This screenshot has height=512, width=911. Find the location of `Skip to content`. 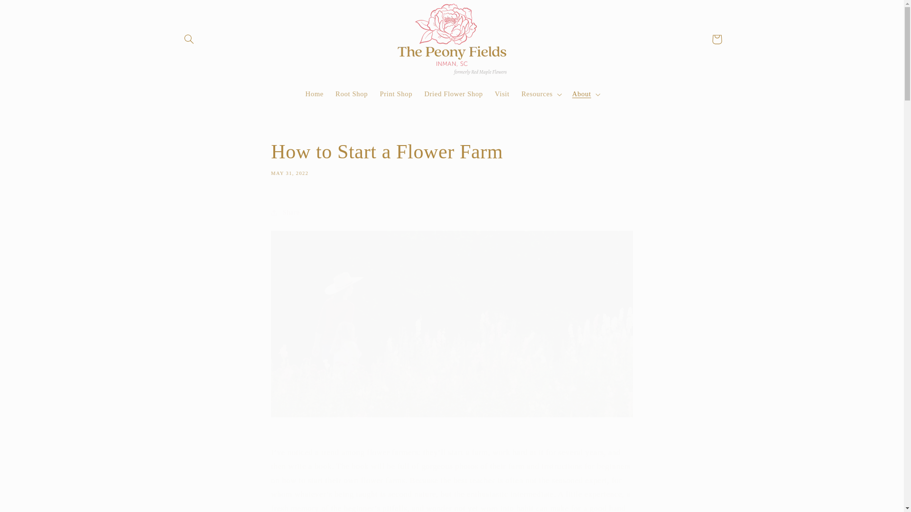

Skip to content is located at coordinates (454, 94).